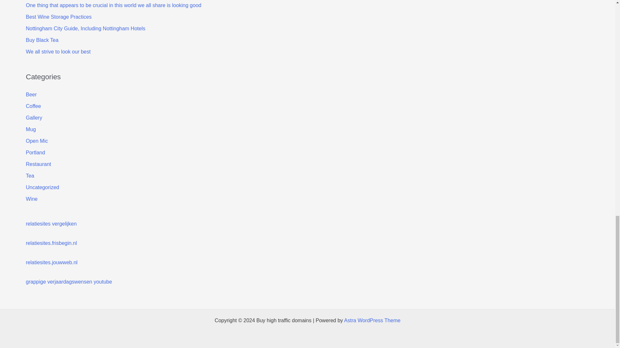  I want to click on Open Mic, so click(37, 141).